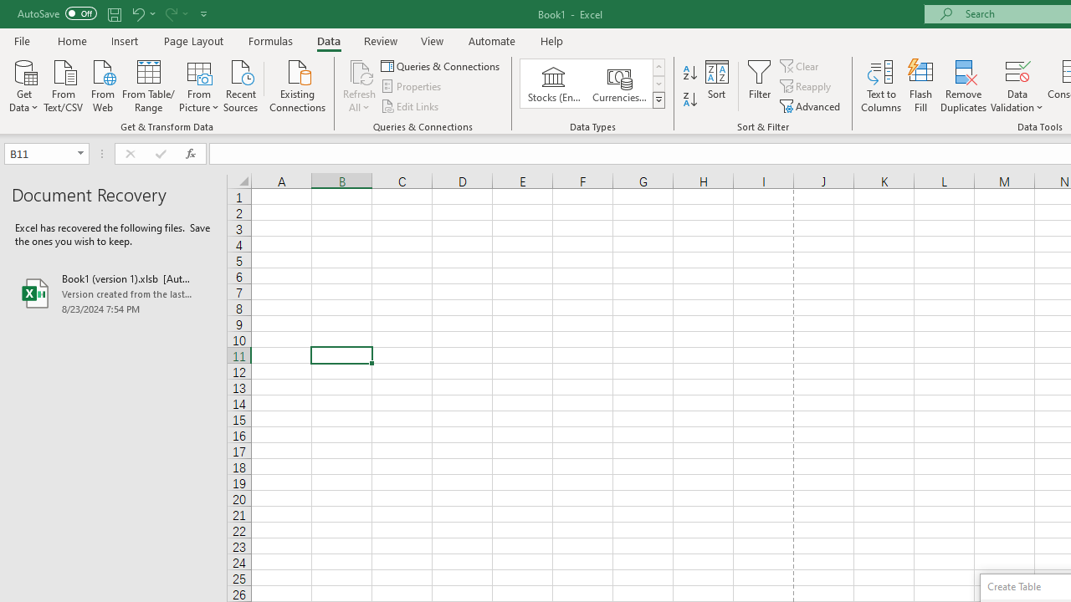 This screenshot has height=602, width=1071. Describe the element at coordinates (137, 13) in the screenshot. I see `Undo` at that location.